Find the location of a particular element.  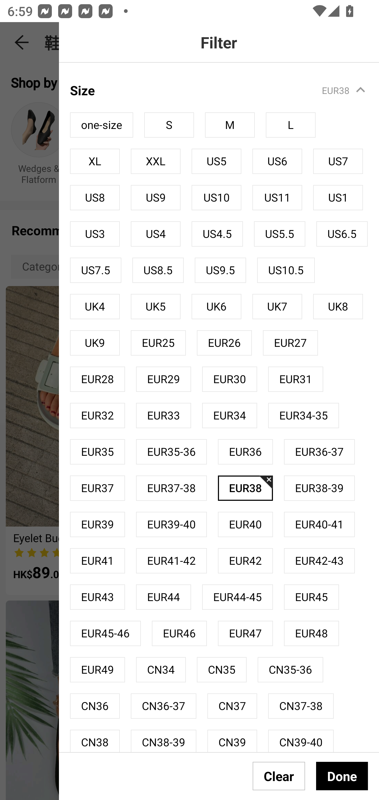

UK8 is located at coordinates (338, 306).